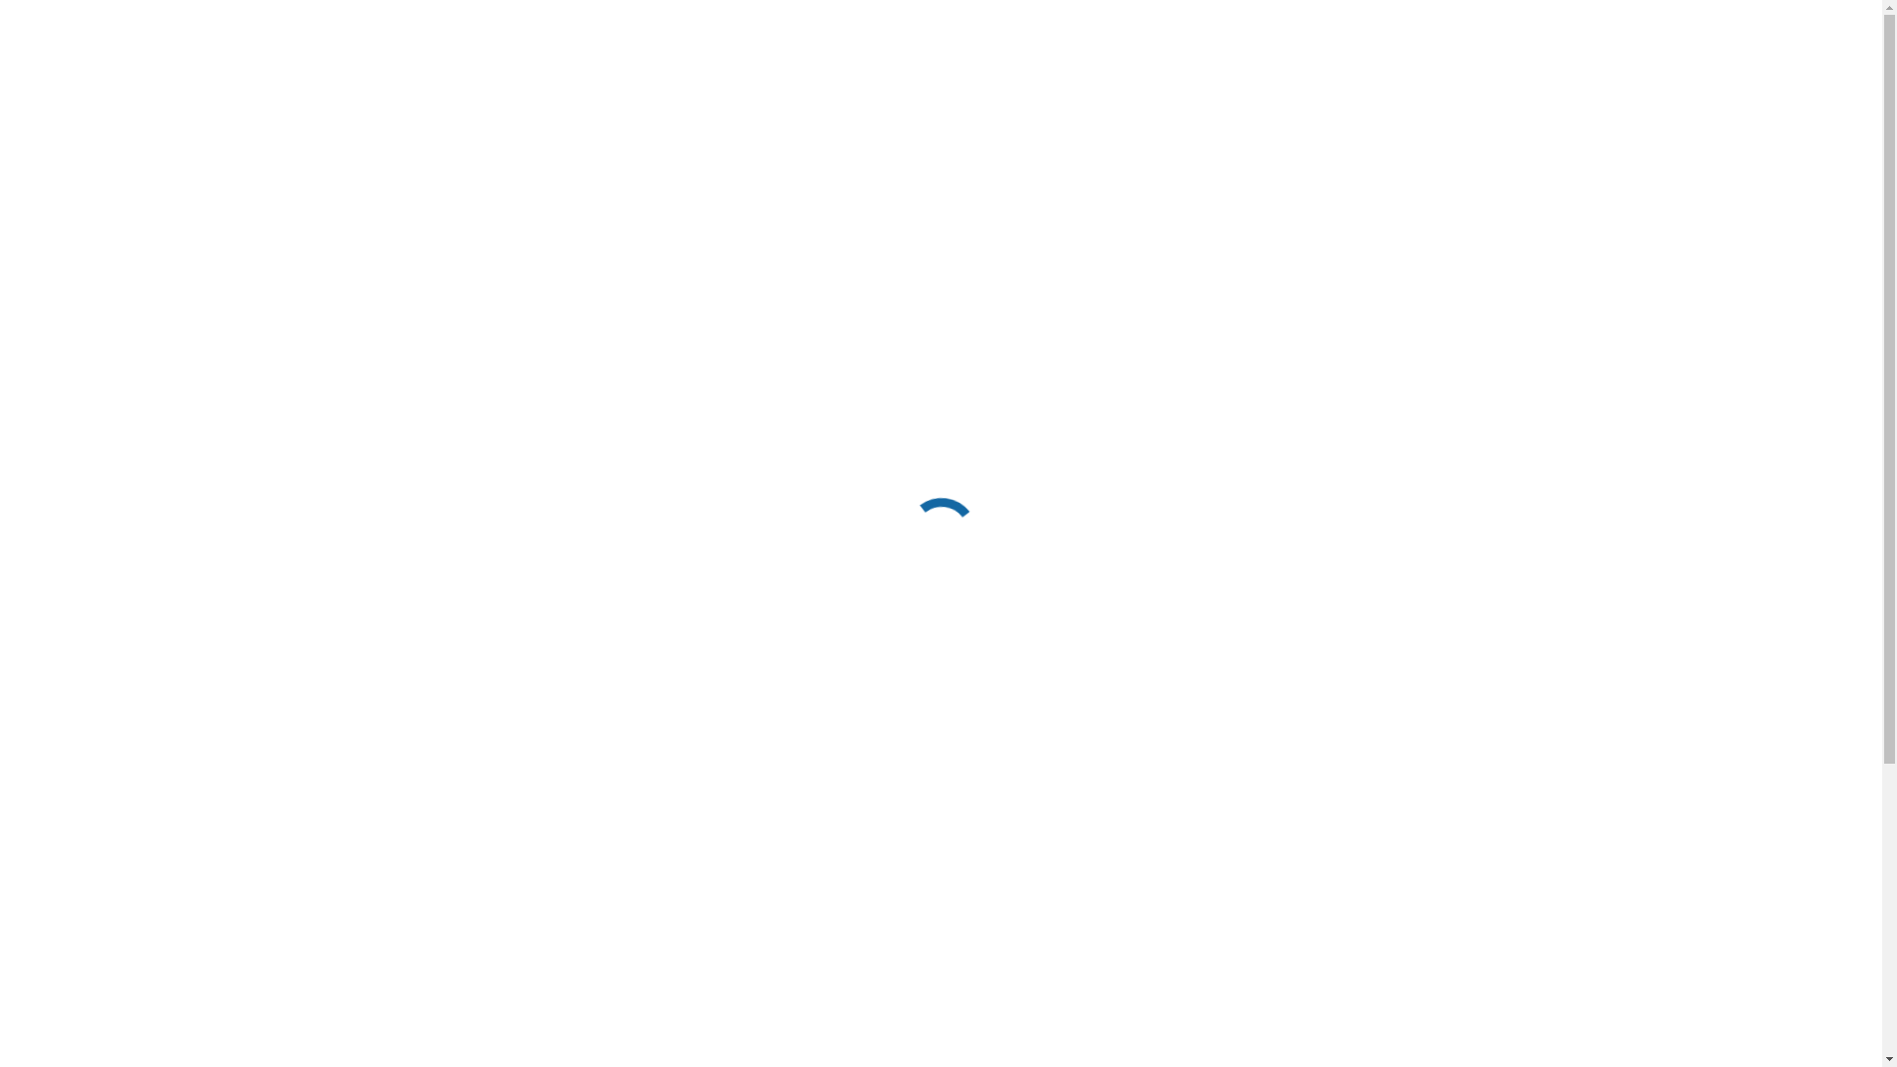 Image resolution: width=1897 pixels, height=1067 pixels. Describe the element at coordinates (1483, 17) in the screenshot. I see `Facebook page opens in new window` at that location.